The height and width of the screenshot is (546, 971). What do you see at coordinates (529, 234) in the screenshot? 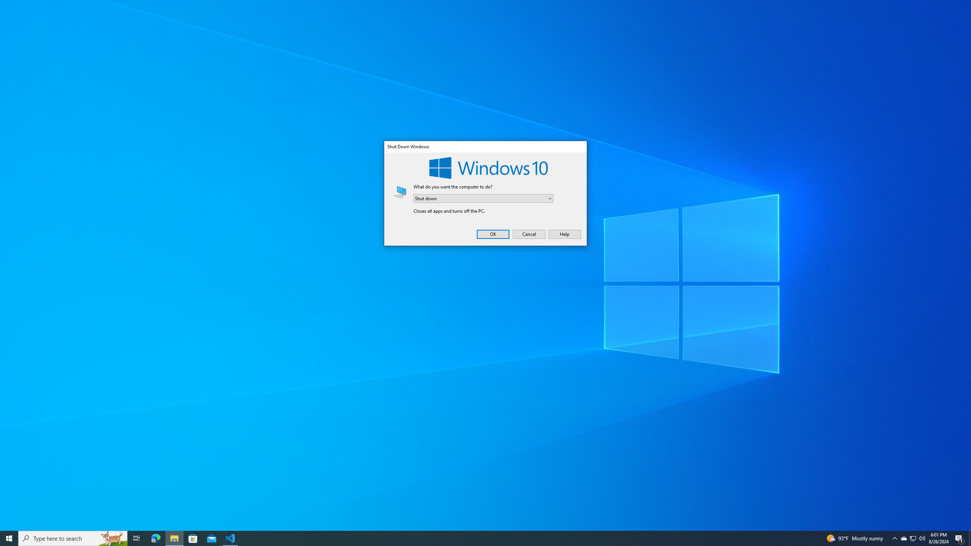
I see `Notification Chevron` at bounding box center [529, 234].